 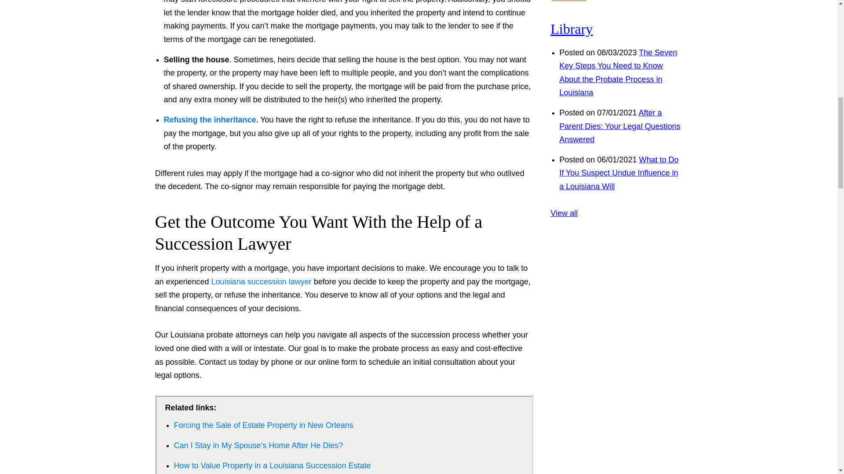 What do you see at coordinates (264, 425) in the screenshot?
I see `Forcing the Sale of Estate Property in New Orleans` at bounding box center [264, 425].